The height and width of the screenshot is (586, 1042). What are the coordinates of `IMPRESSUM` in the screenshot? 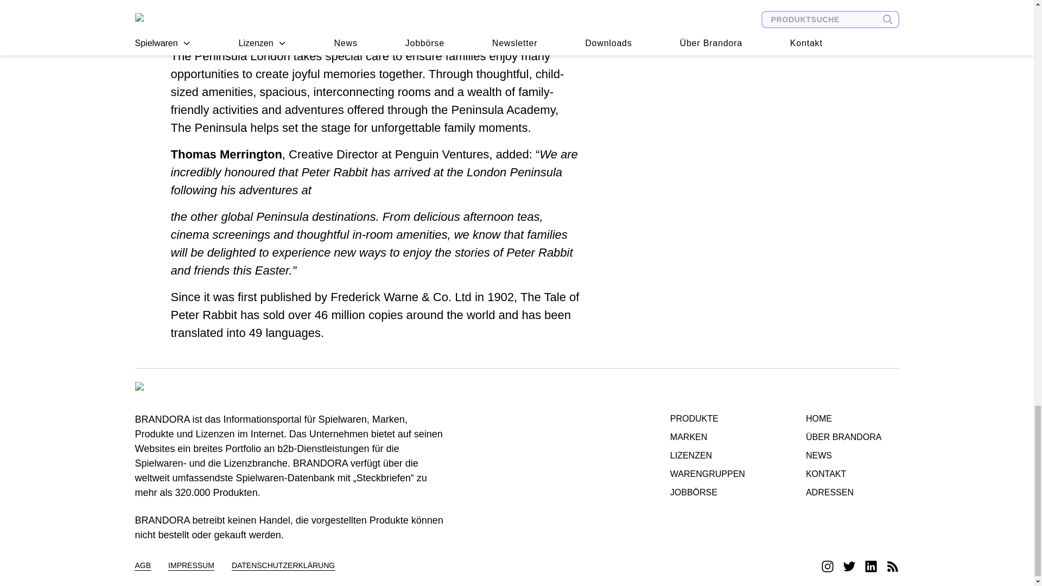 It's located at (191, 566).